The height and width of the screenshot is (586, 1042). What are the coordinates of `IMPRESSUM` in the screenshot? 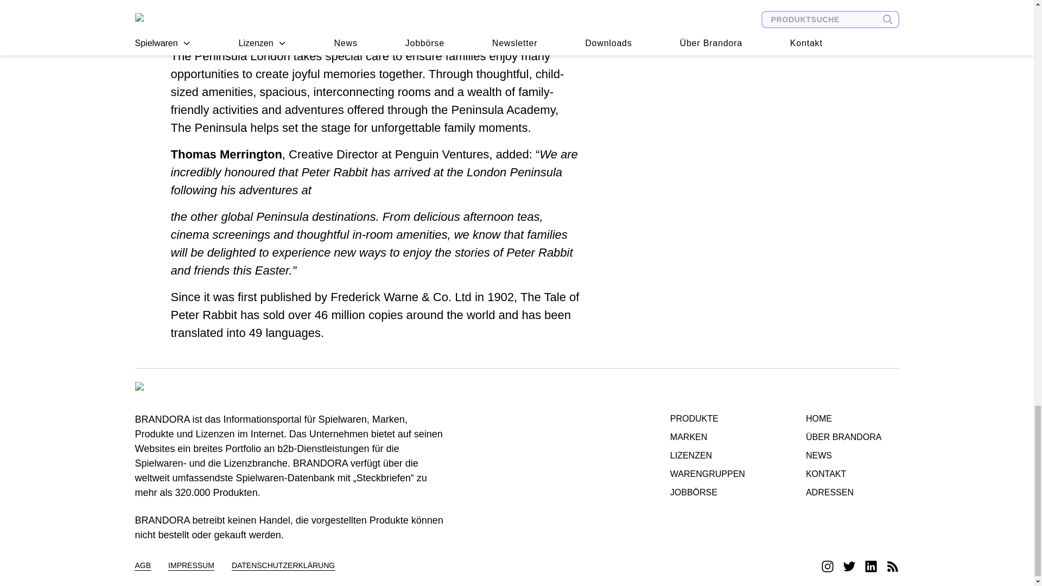 It's located at (191, 566).